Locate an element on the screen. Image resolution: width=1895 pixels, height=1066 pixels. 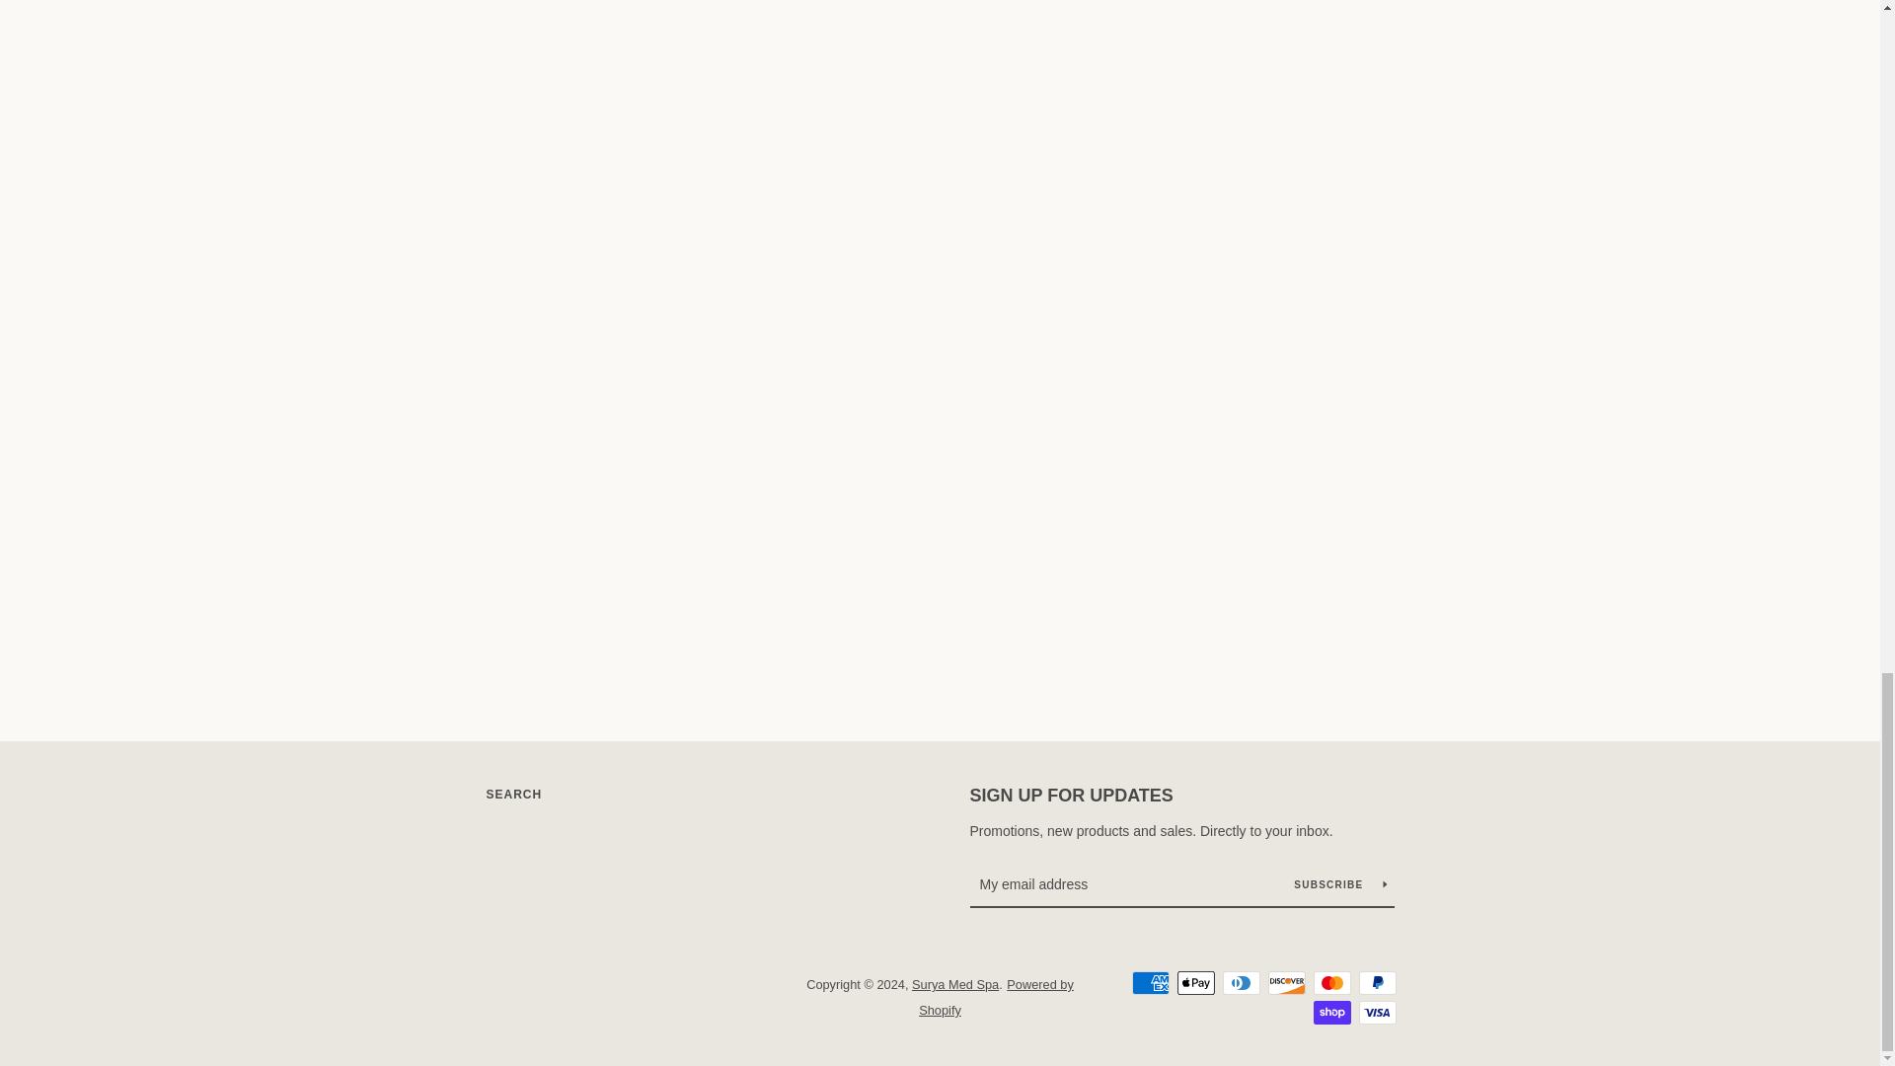
PayPal is located at coordinates (1376, 982).